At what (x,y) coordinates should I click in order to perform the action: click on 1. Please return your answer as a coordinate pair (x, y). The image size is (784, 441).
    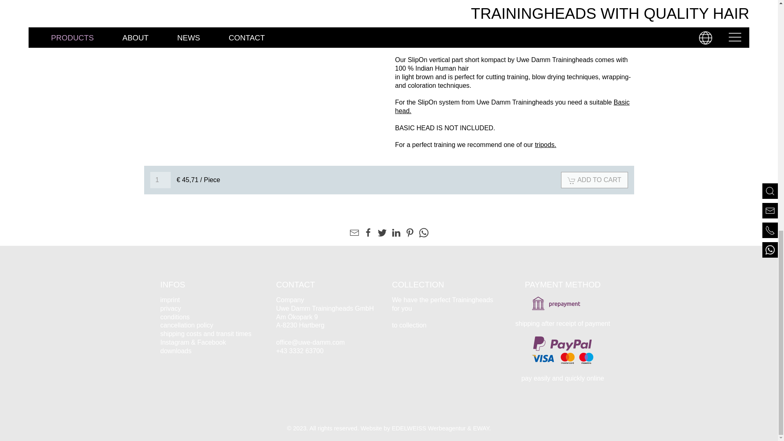
    Looking at the image, I should click on (160, 180).